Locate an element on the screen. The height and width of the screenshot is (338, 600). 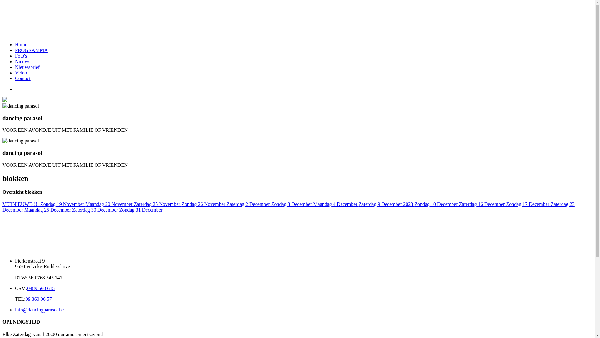
PROGRAMMA is located at coordinates (31, 50).